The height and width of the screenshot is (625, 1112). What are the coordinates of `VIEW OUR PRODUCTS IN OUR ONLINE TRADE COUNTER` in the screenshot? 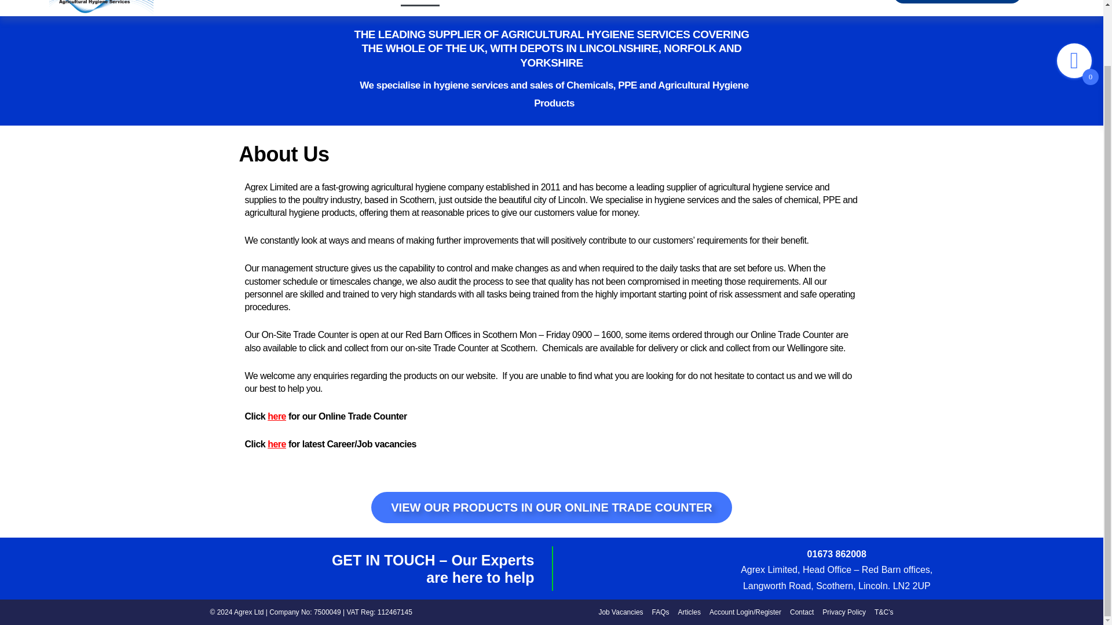 It's located at (551, 507).